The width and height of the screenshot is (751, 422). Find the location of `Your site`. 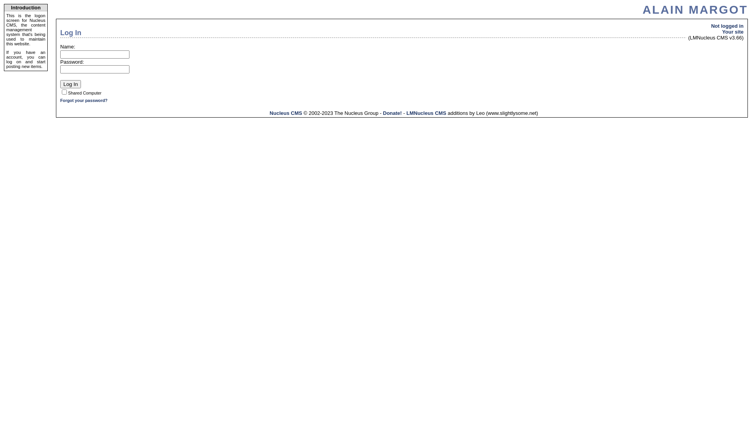

Your site is located at coordinates (733, 32).